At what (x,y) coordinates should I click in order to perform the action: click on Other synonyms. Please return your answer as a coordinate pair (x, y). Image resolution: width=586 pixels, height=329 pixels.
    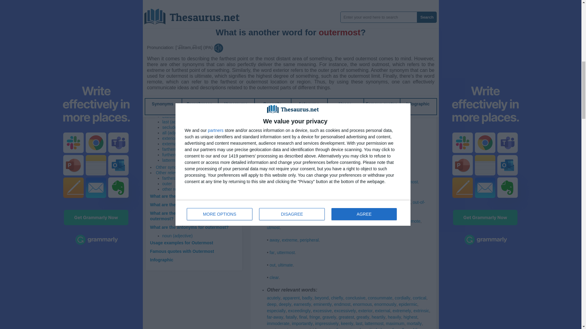
    Looking at the image, I should click on (171, 167).